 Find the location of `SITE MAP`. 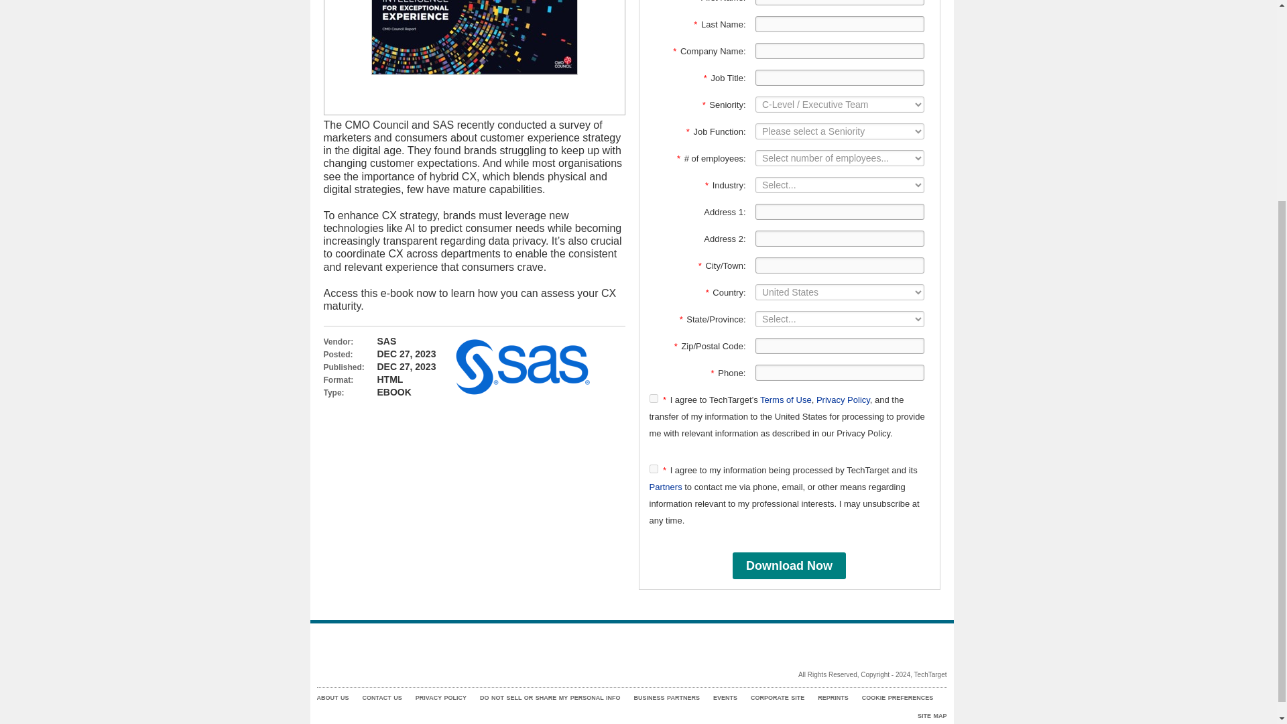

SITE MAP is located at coordinates (932, 716).